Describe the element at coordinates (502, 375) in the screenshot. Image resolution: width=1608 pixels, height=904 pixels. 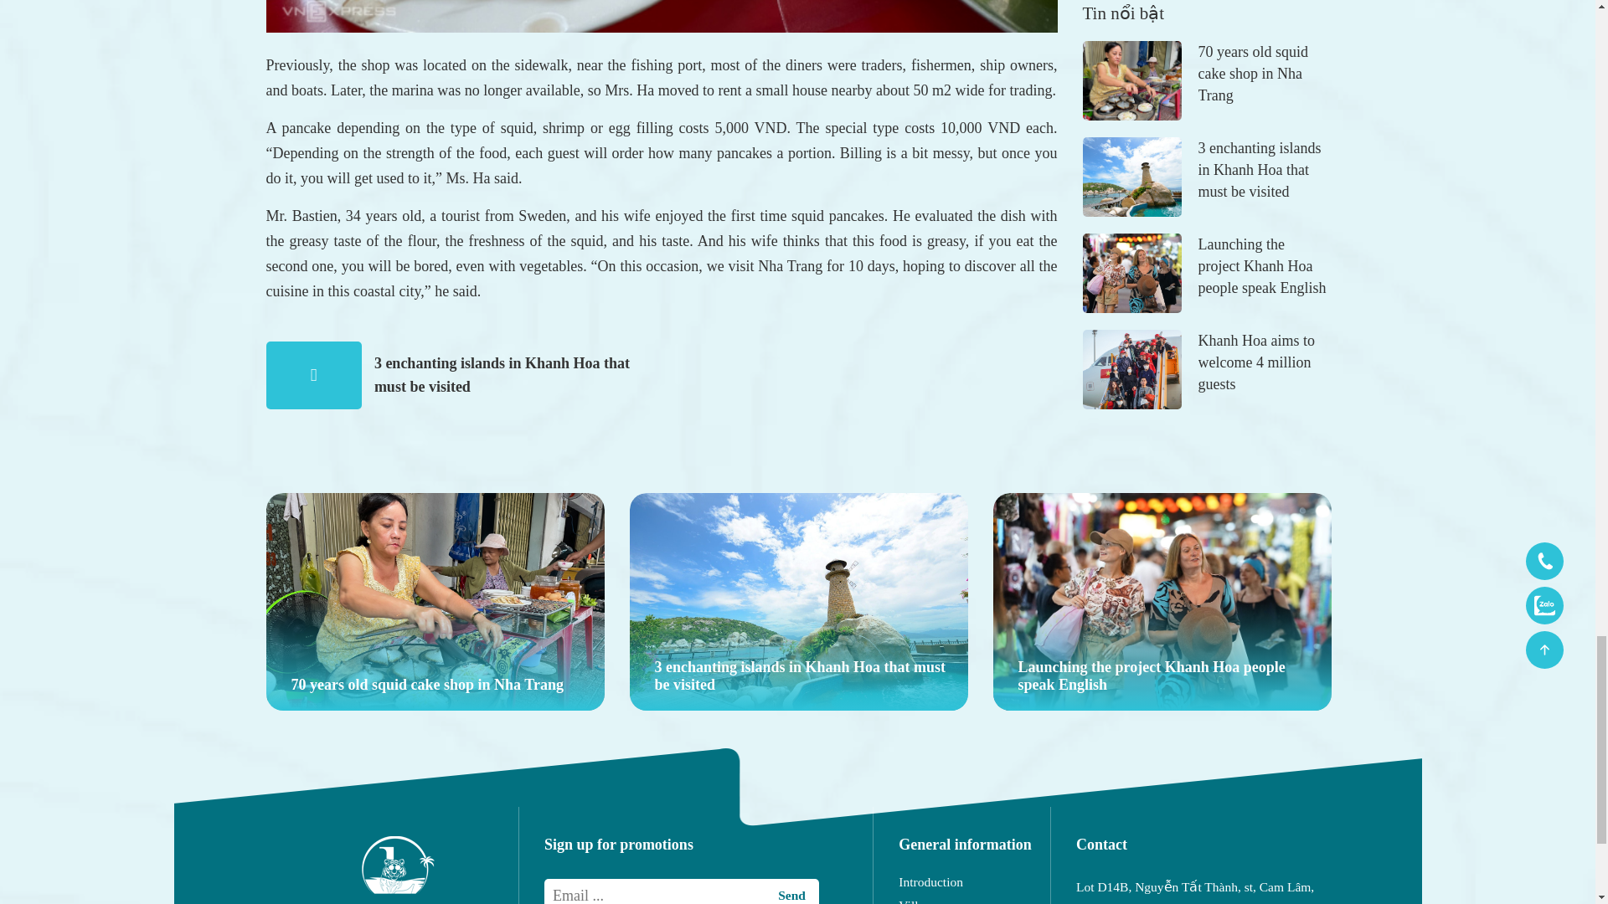
I see `3 enchanting islands in Khanh Hoa that must be visited` at that location.